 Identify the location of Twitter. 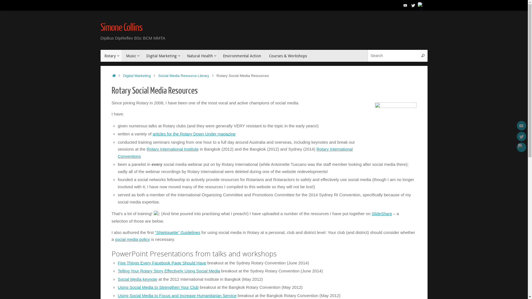
(521, 136).